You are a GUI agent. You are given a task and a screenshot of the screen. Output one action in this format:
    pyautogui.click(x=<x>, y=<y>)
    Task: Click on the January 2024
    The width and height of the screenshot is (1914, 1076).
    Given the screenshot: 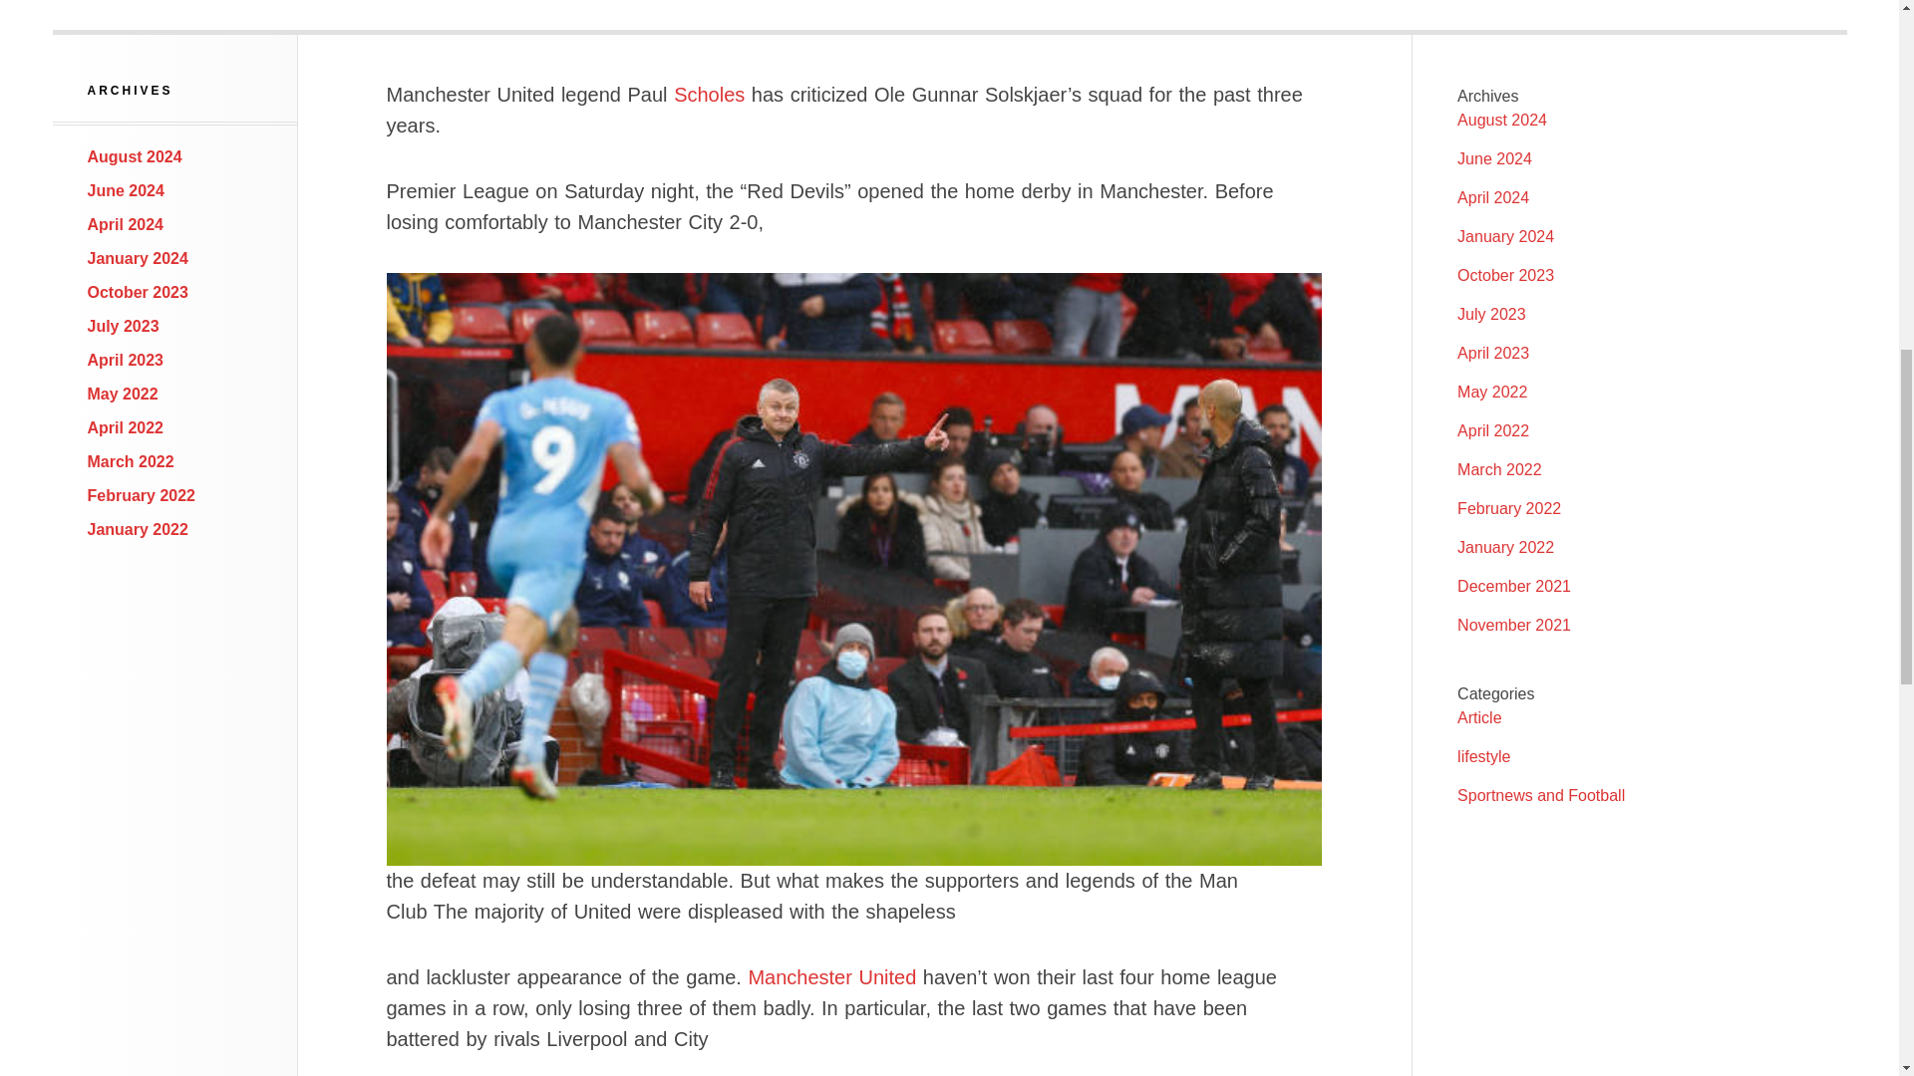 What is the action you would take?
    pyautogui.click(x=1505, y=236)
    